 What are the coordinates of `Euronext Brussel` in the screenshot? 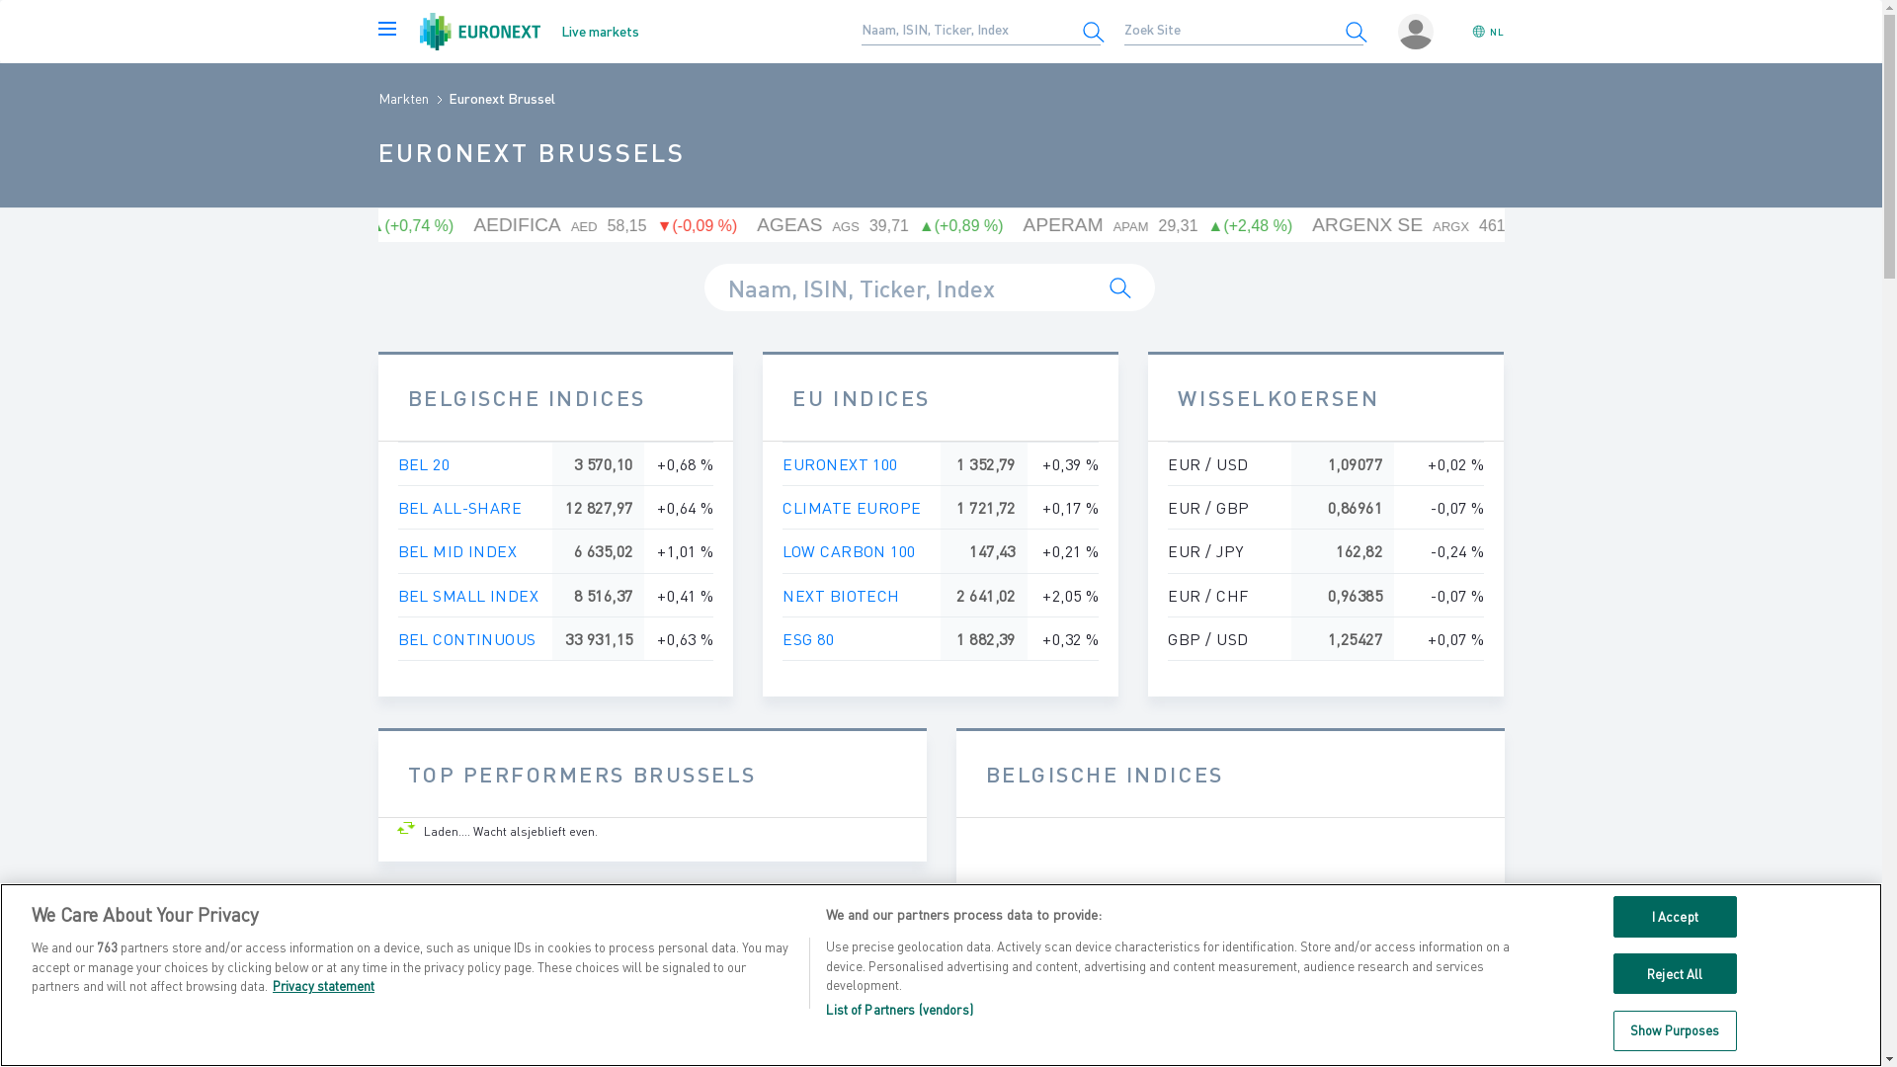 It's located at (502, 98).